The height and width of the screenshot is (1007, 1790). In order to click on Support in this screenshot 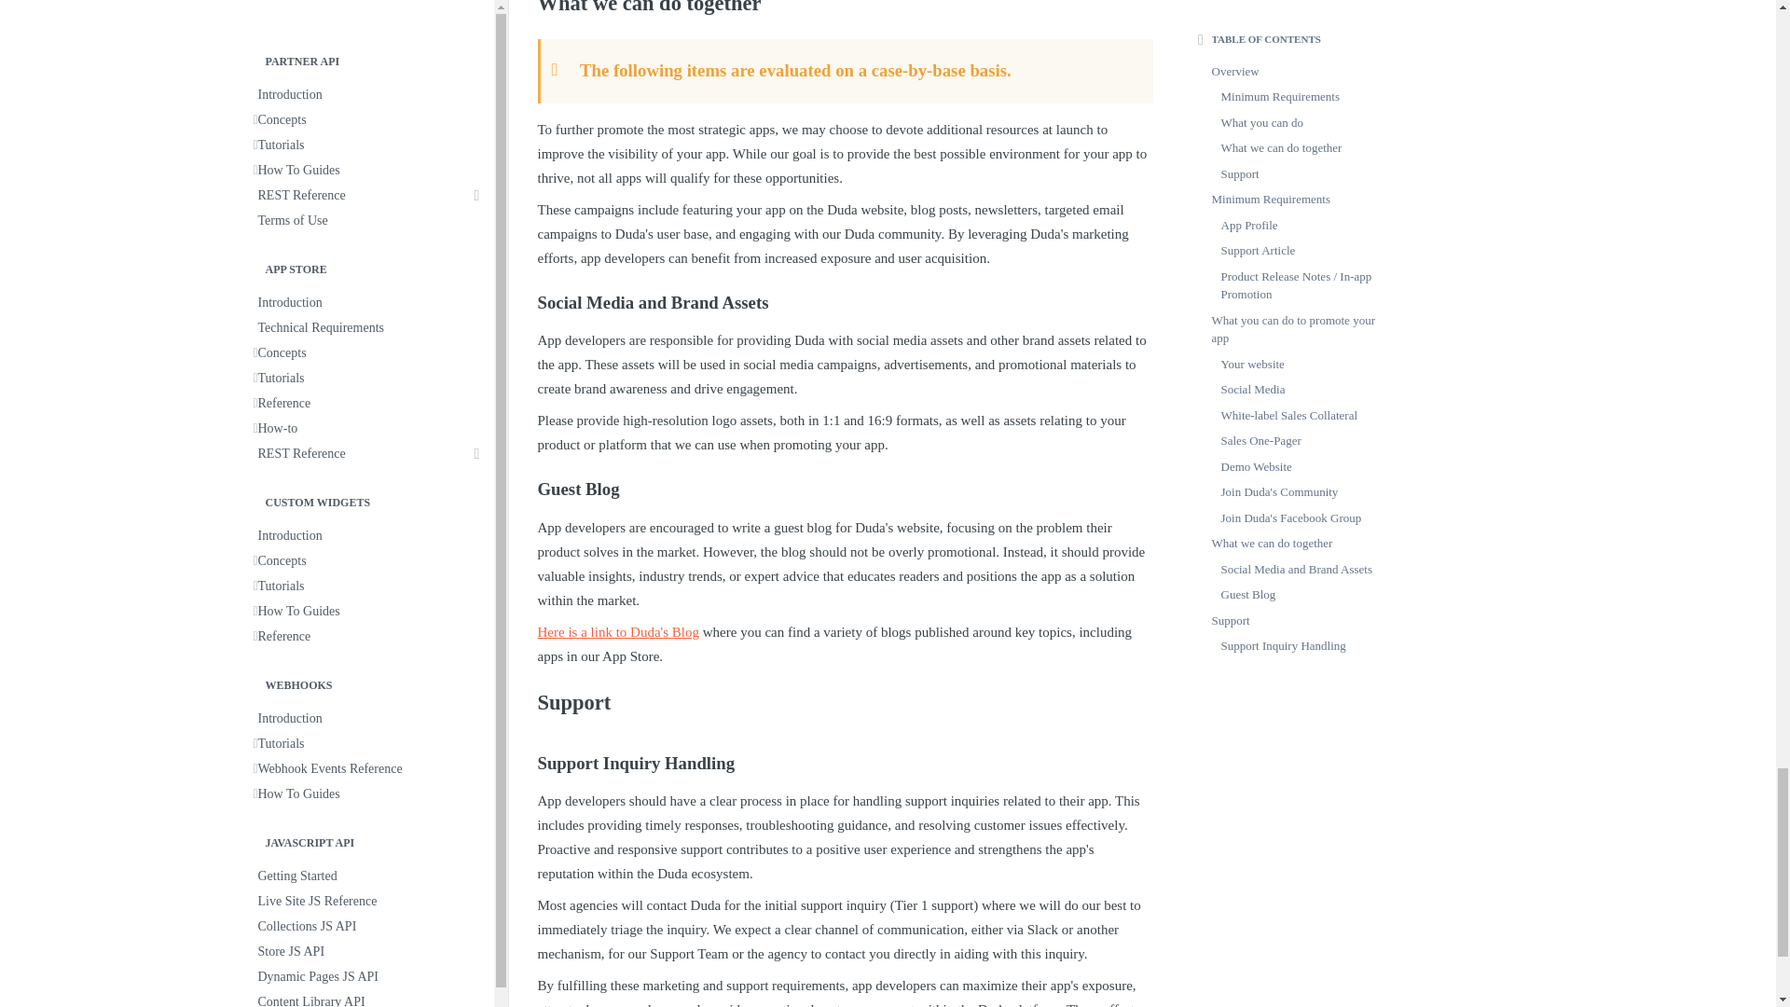, I will do `click(845, 696)`.